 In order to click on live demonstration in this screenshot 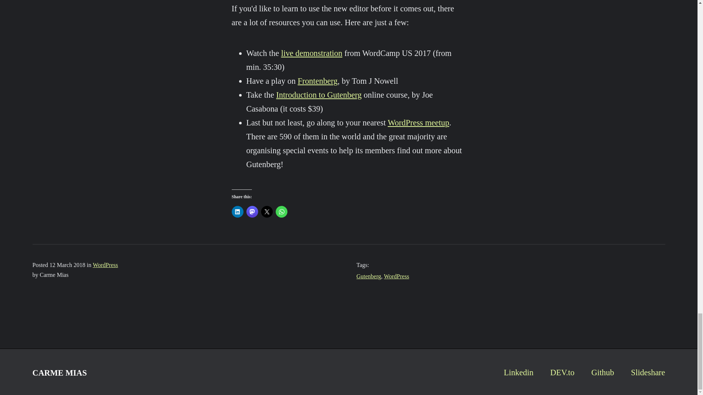, I will do `click(312, 53)`.